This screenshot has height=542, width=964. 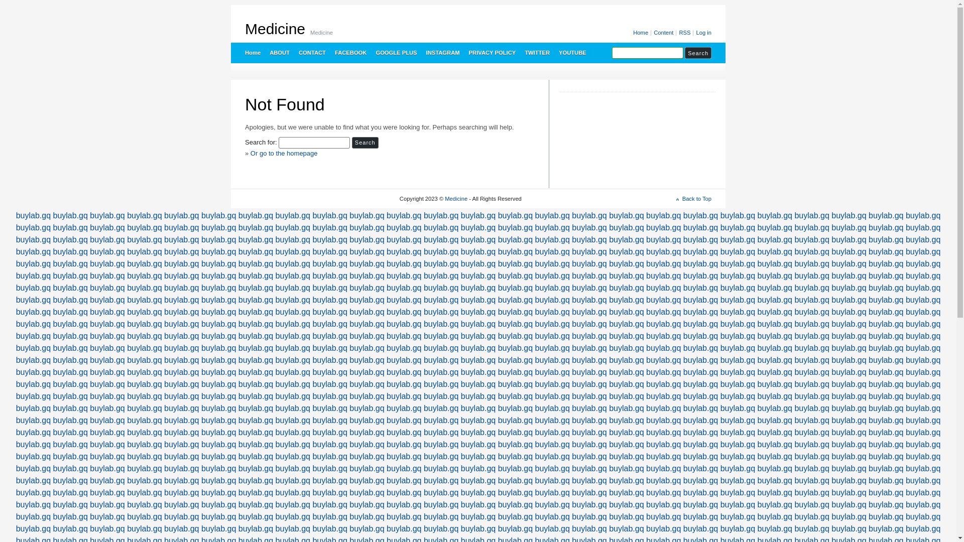 What do you see at coordinates (478, 360) in the screenshot?
I see `buylab.gq` at bounding box center [478, 360].